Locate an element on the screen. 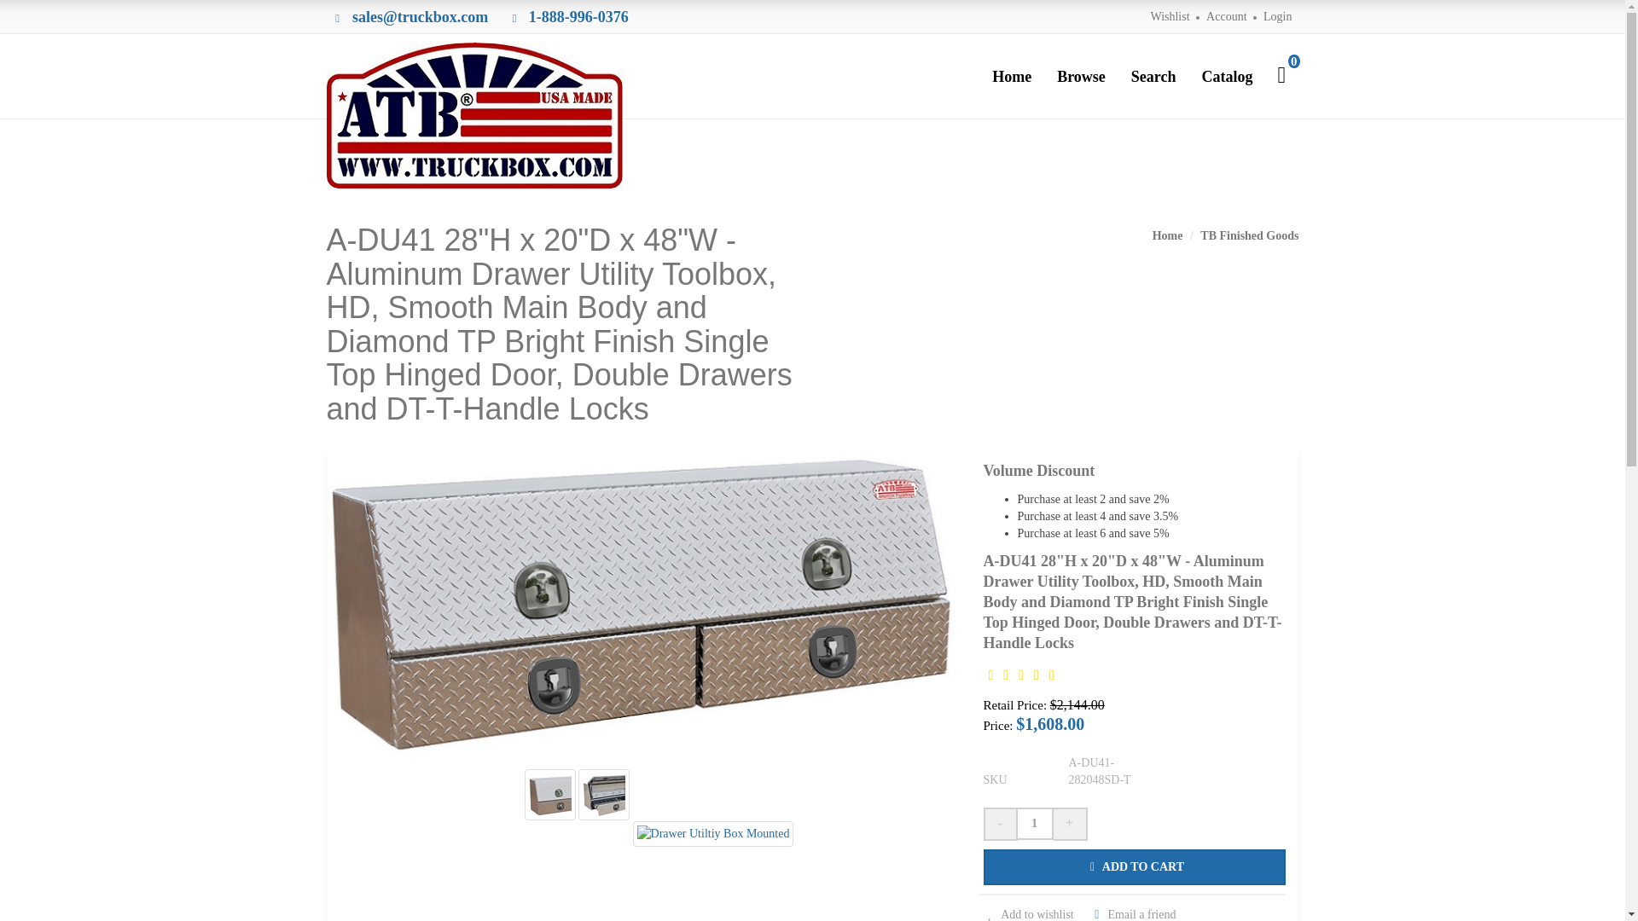  ADD TO CART is located at coordinates (1135, 866).